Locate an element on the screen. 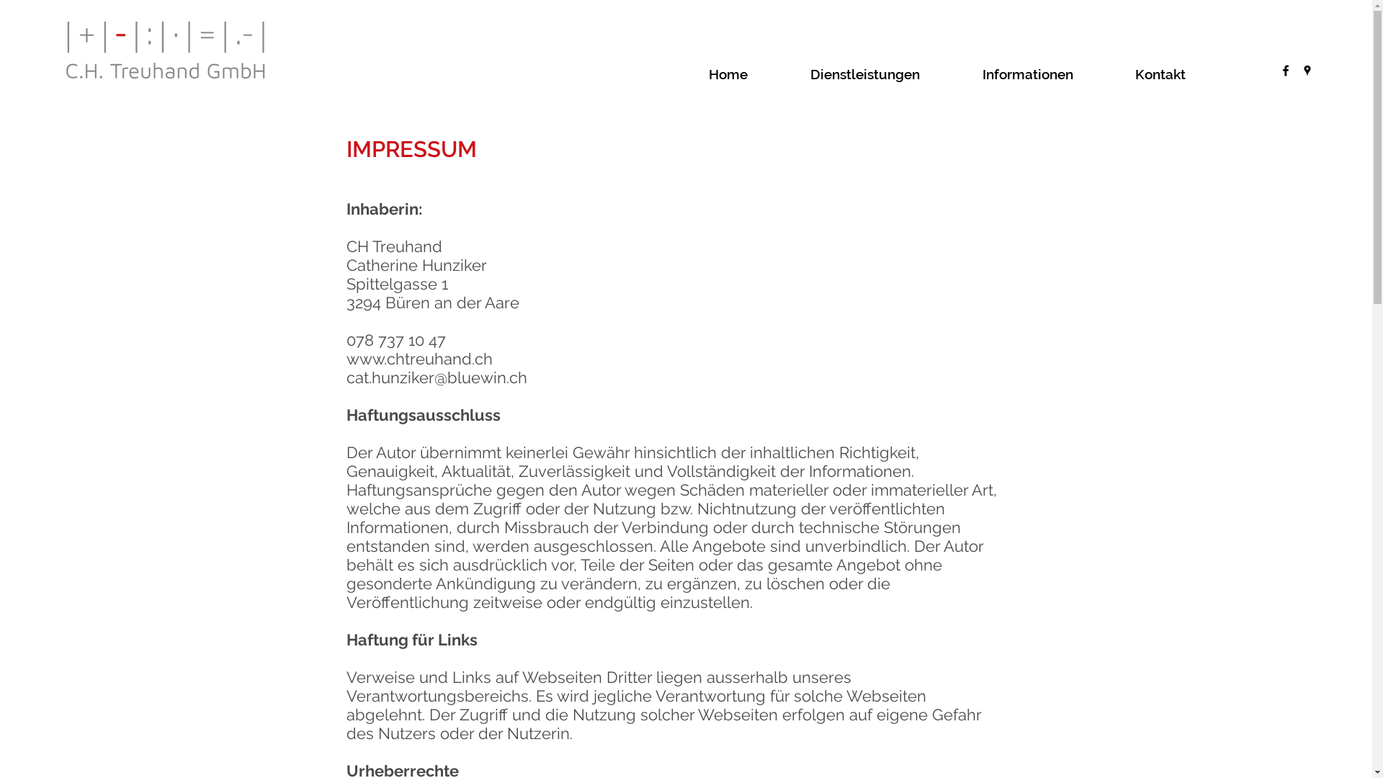 This screenshot has height=778, width=1383. cat.hunziker@bluewin.ch is located at coordinates (437, 377).